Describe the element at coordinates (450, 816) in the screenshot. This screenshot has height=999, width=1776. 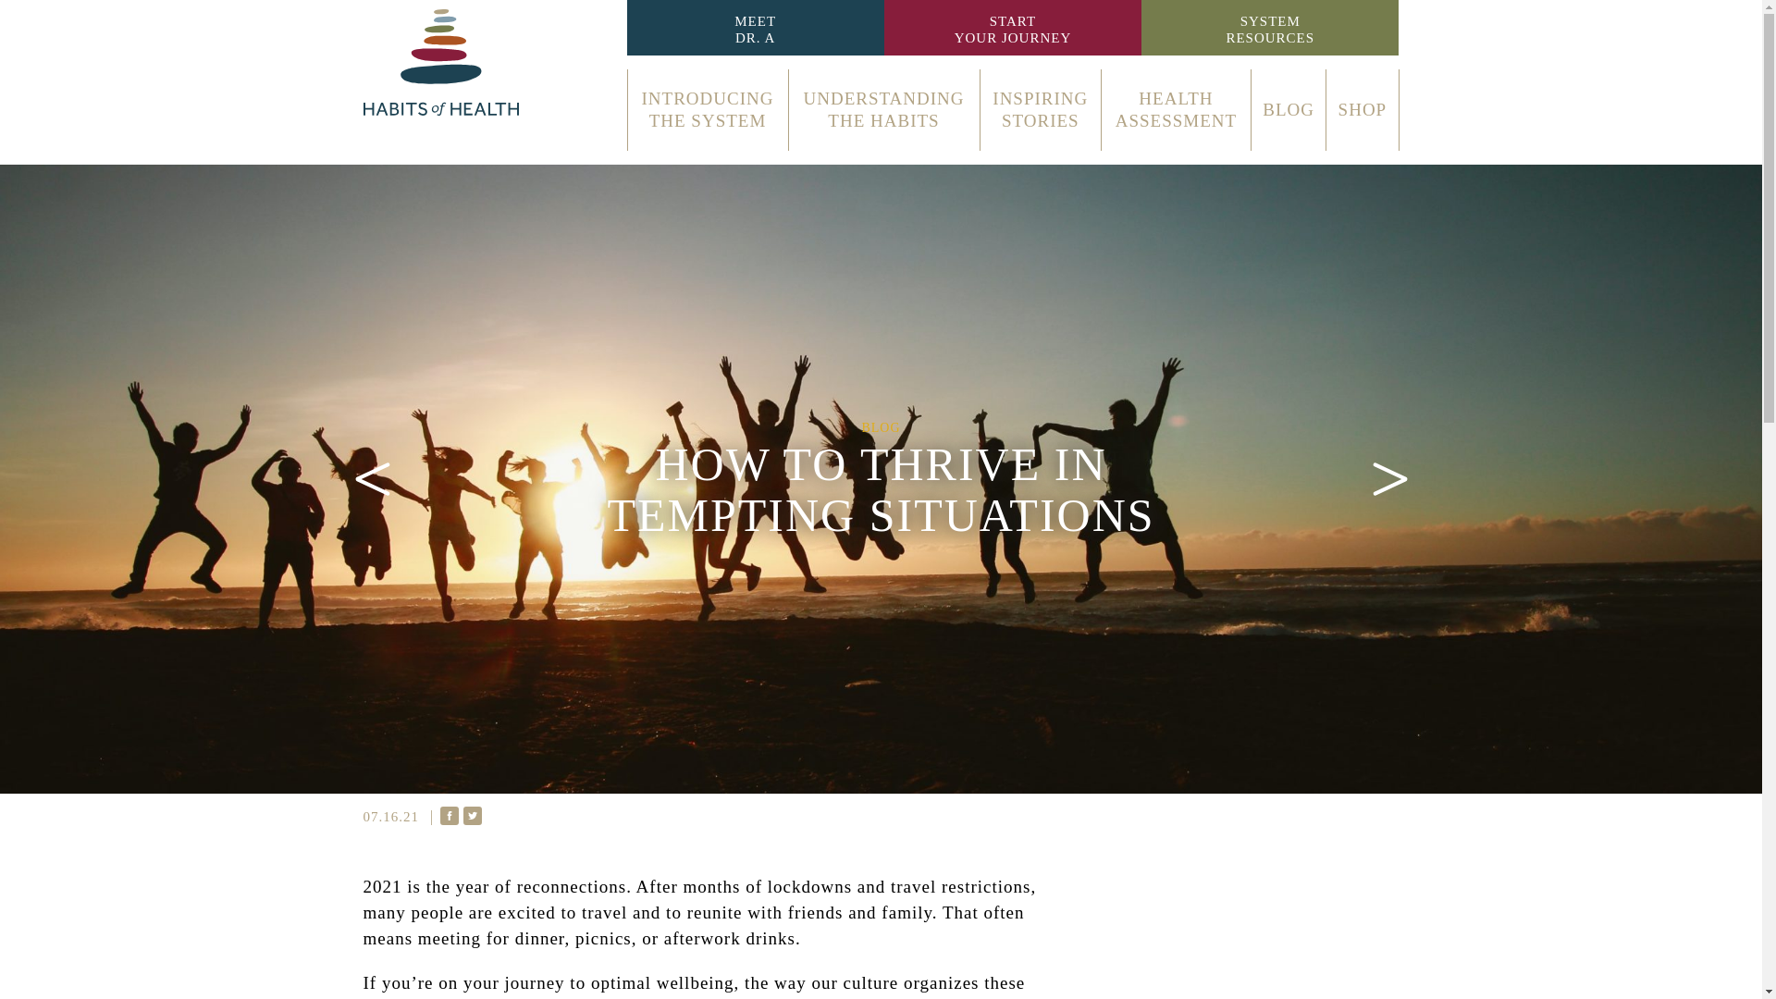
I see `SHOP` at that location.